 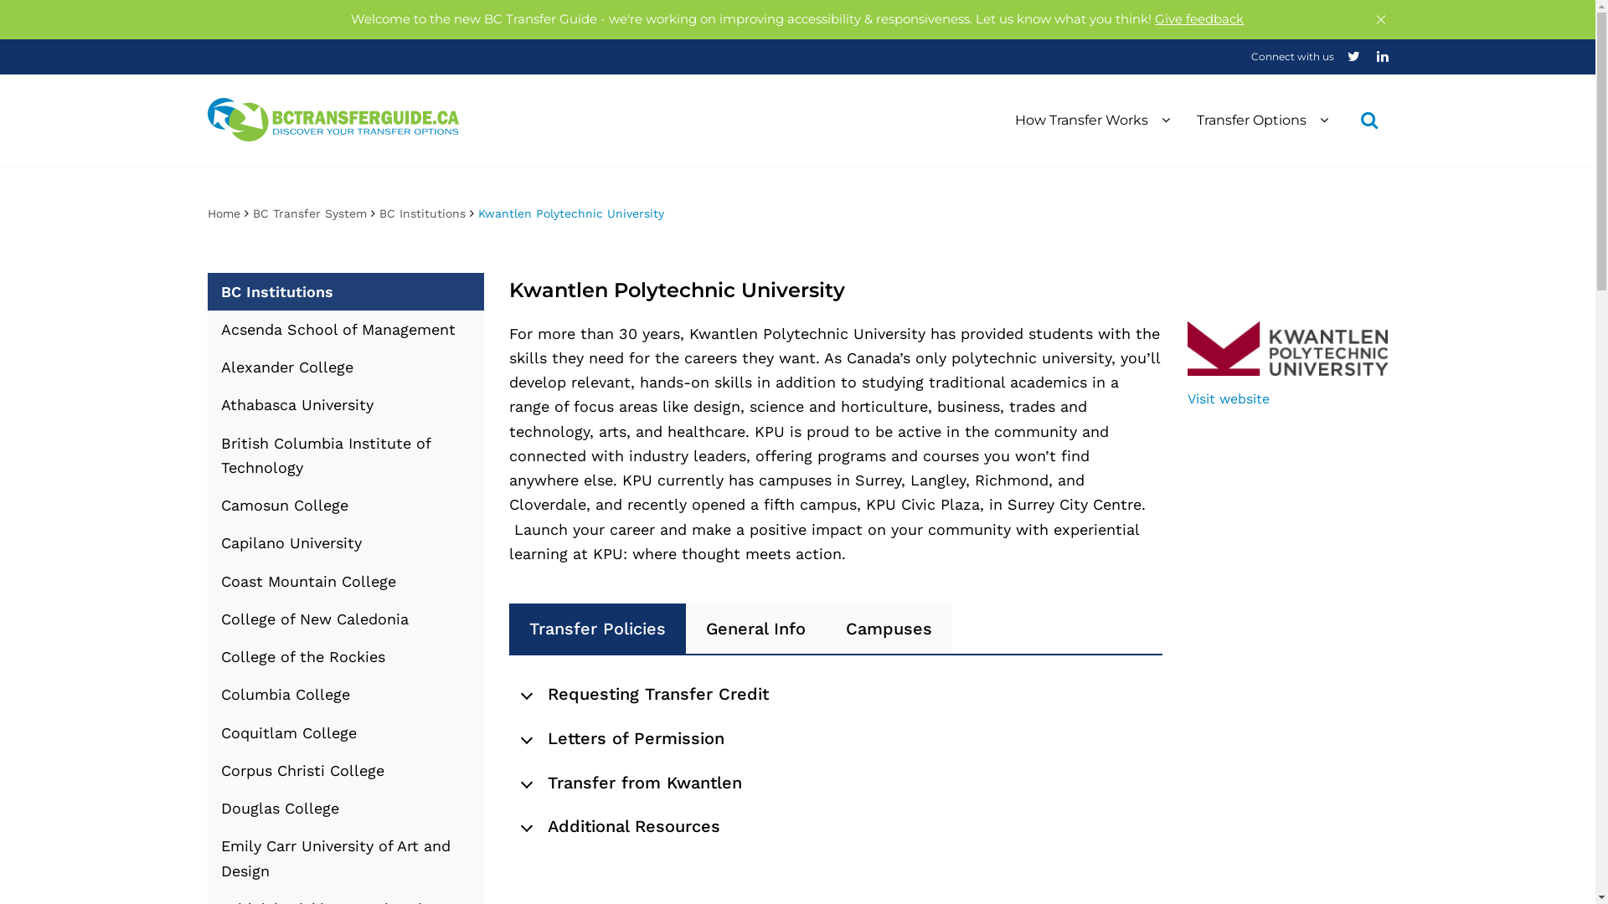 What do you see at coordinates (346, 506) in the screenshot?
I see `Camosun College` at bounding box center [346, 506].